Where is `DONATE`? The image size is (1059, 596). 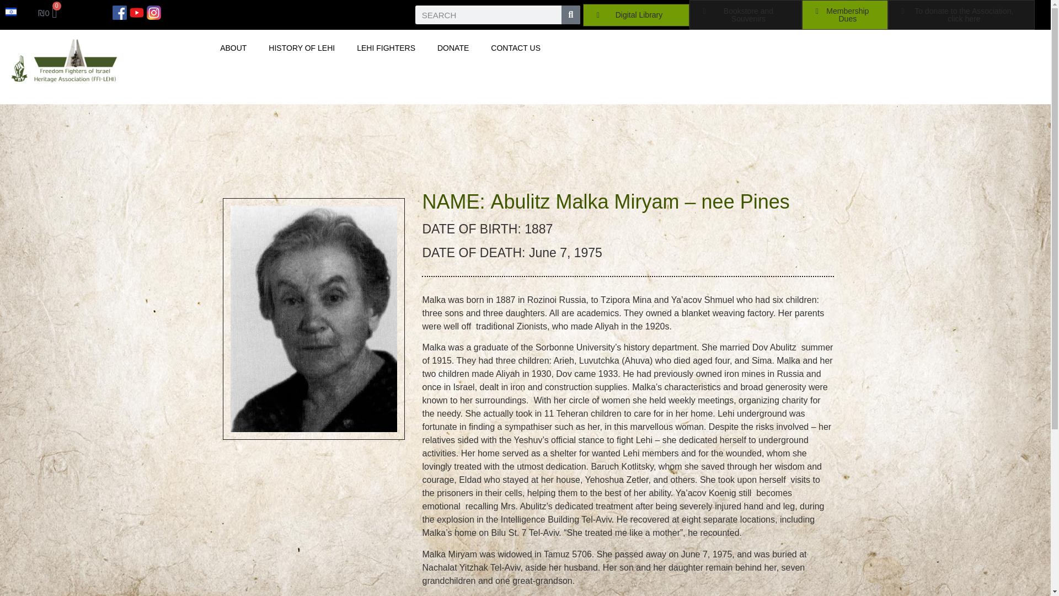 DONATE is located at coordinates (453, 47).